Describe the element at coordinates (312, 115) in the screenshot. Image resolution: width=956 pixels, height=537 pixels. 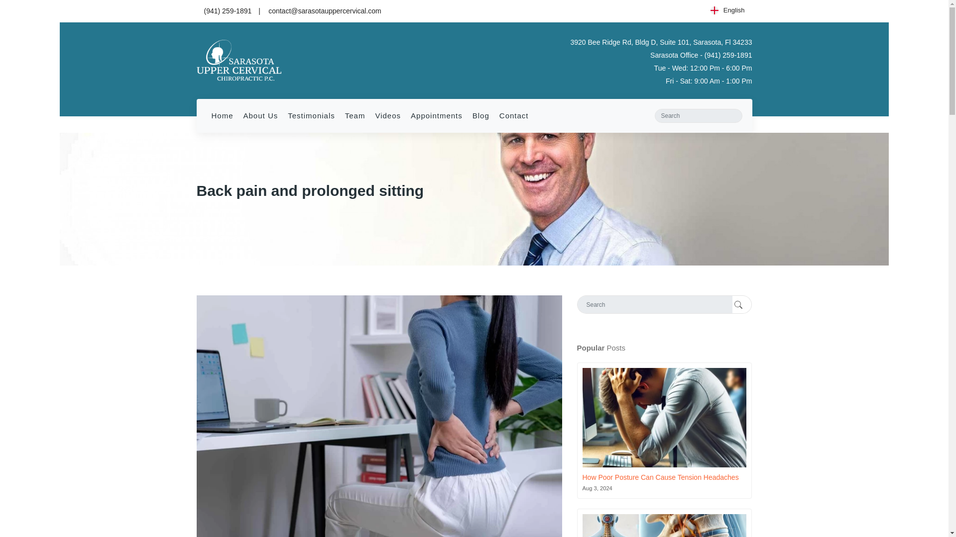
I see `Testimonials` at that location.